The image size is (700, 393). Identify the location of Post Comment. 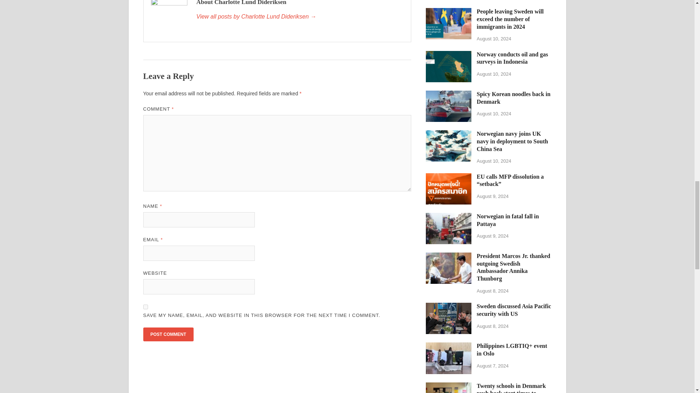
(168, 334).